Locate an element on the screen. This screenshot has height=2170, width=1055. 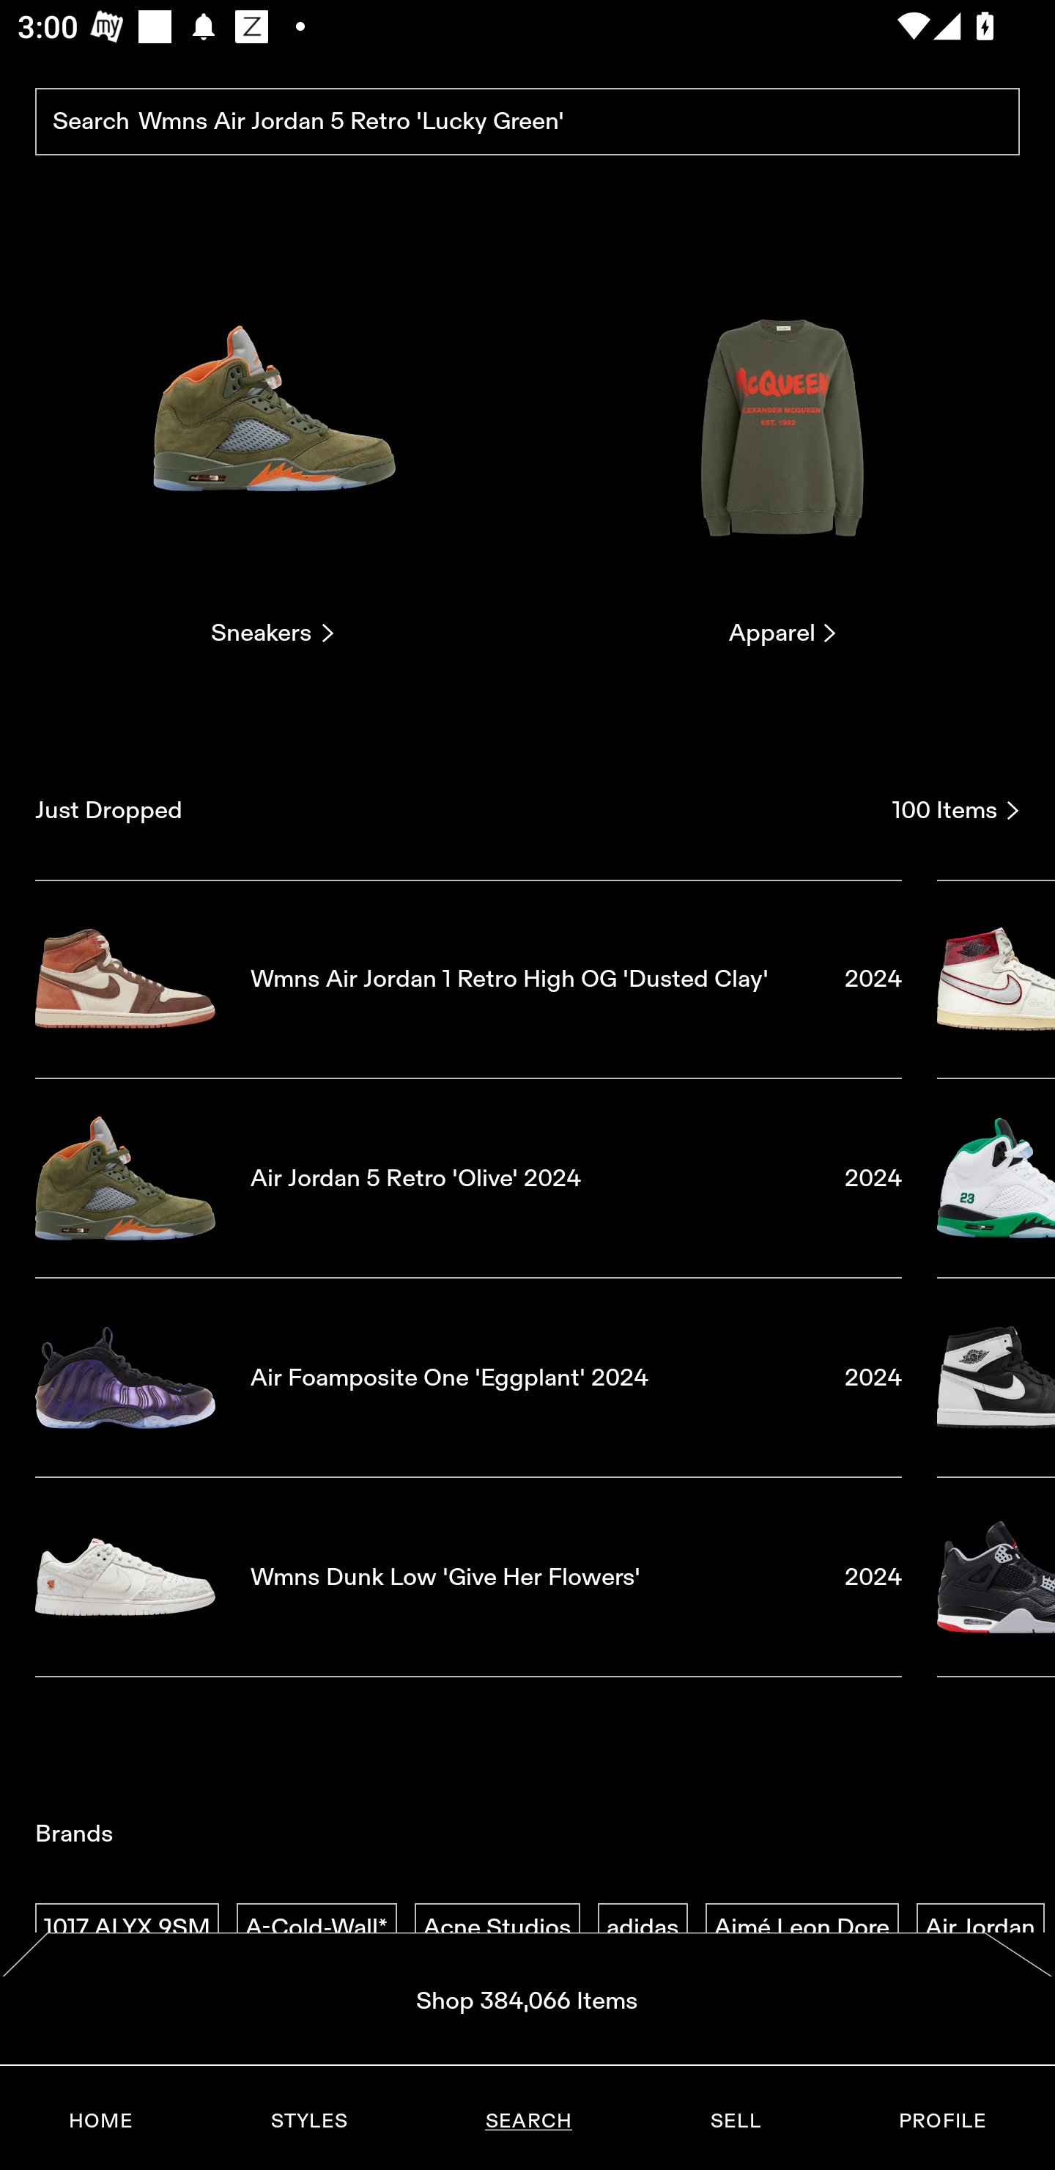
Air Jordan 5 Retro 'Olive' 2024 2024 is located at coordinates (468, 1178).